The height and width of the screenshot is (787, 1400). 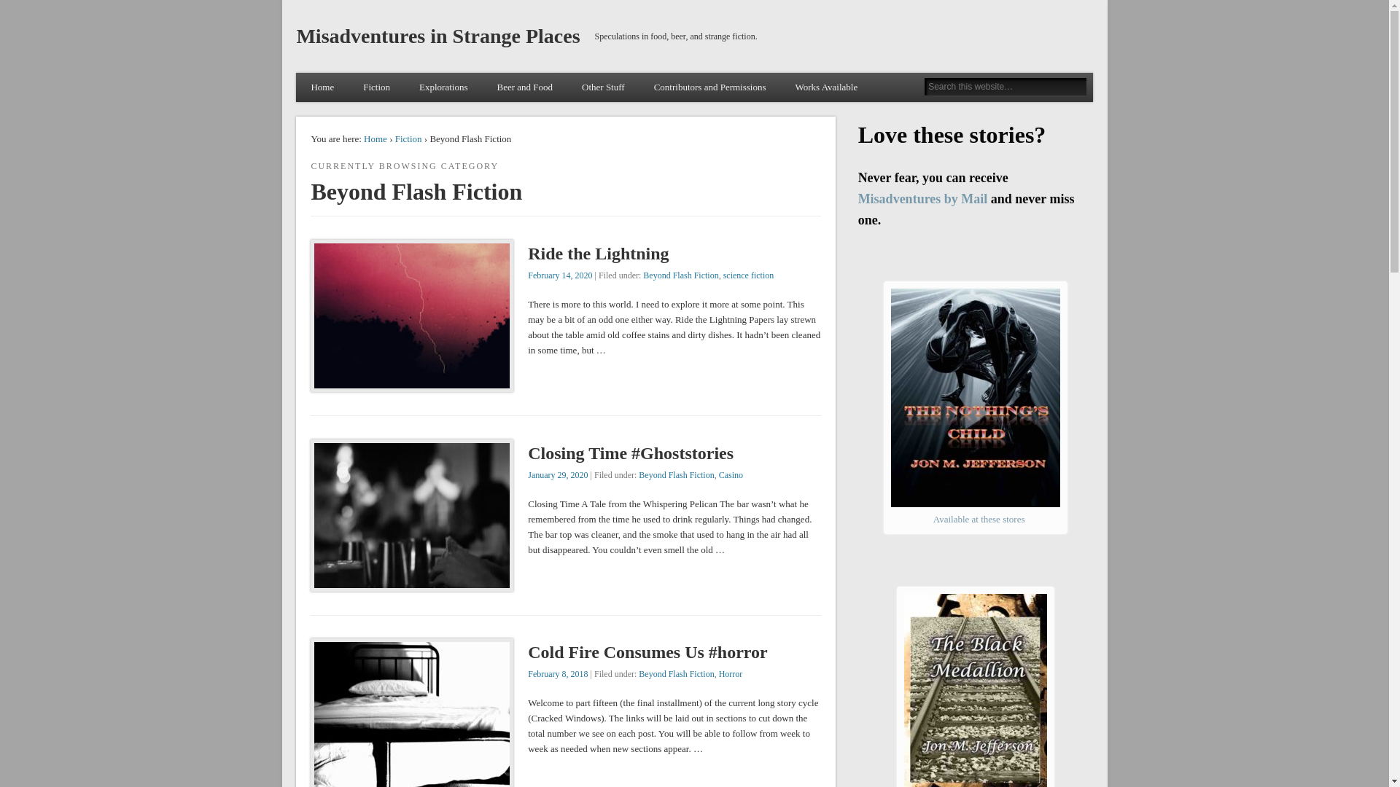 What do you see at coordinates (731, 674) in the screenshot?
I see `Horror` at bounding box center [731, 674].